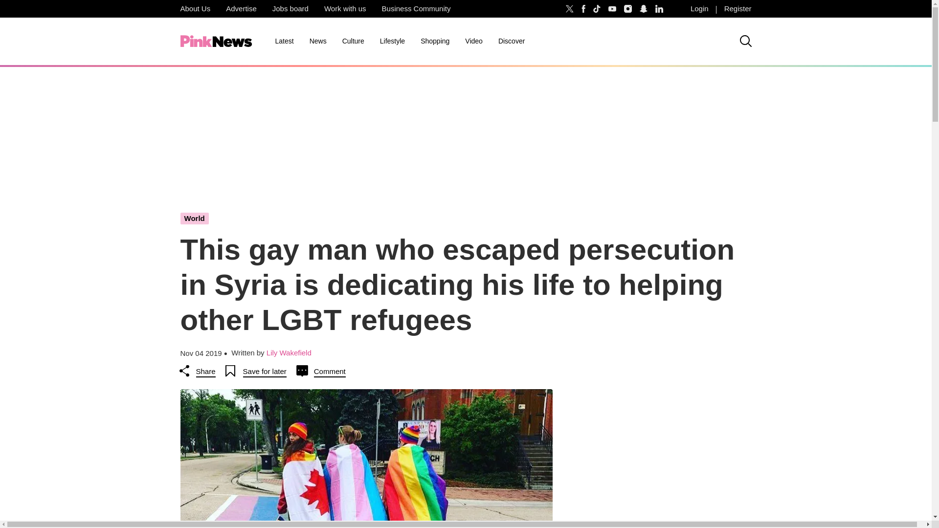  I want to click on Jobs board, so click(291, 9).